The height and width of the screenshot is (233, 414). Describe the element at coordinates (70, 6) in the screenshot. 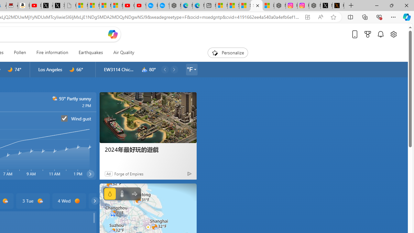

I see `Untitled` at that location.